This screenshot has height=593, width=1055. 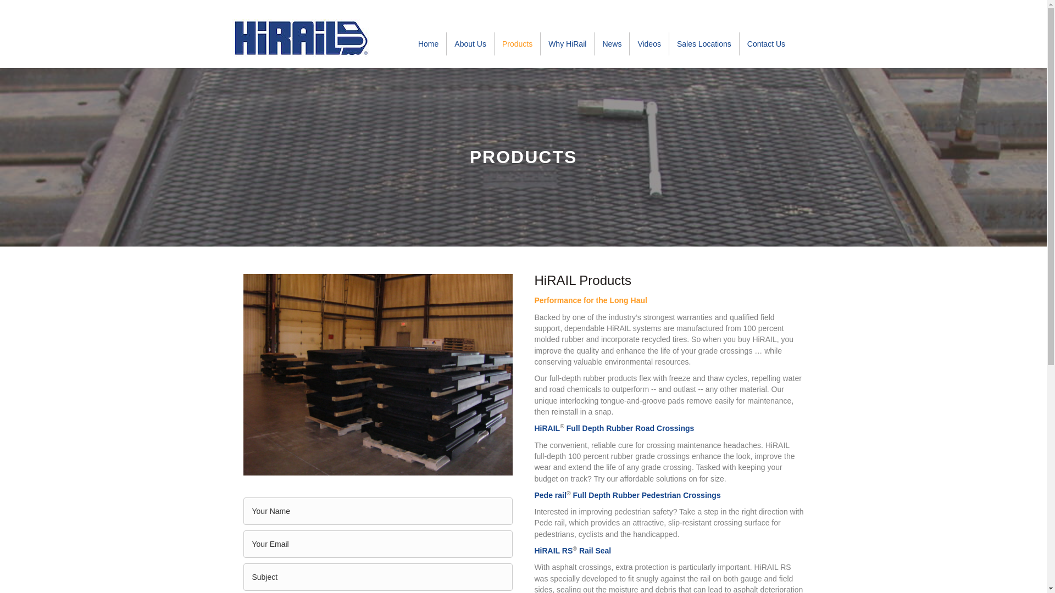 I want to click on Why HiRail, so click(x=567, y=43).